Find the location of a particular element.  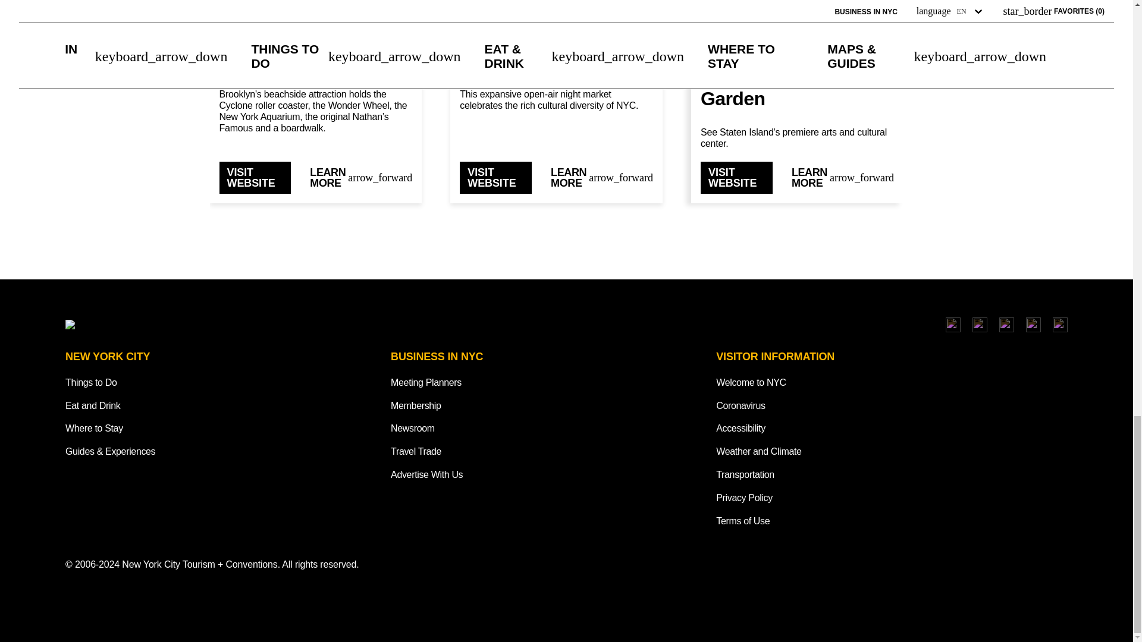

New York City Tourism and Conventions YouTube is located at coordinates (1033, 325).